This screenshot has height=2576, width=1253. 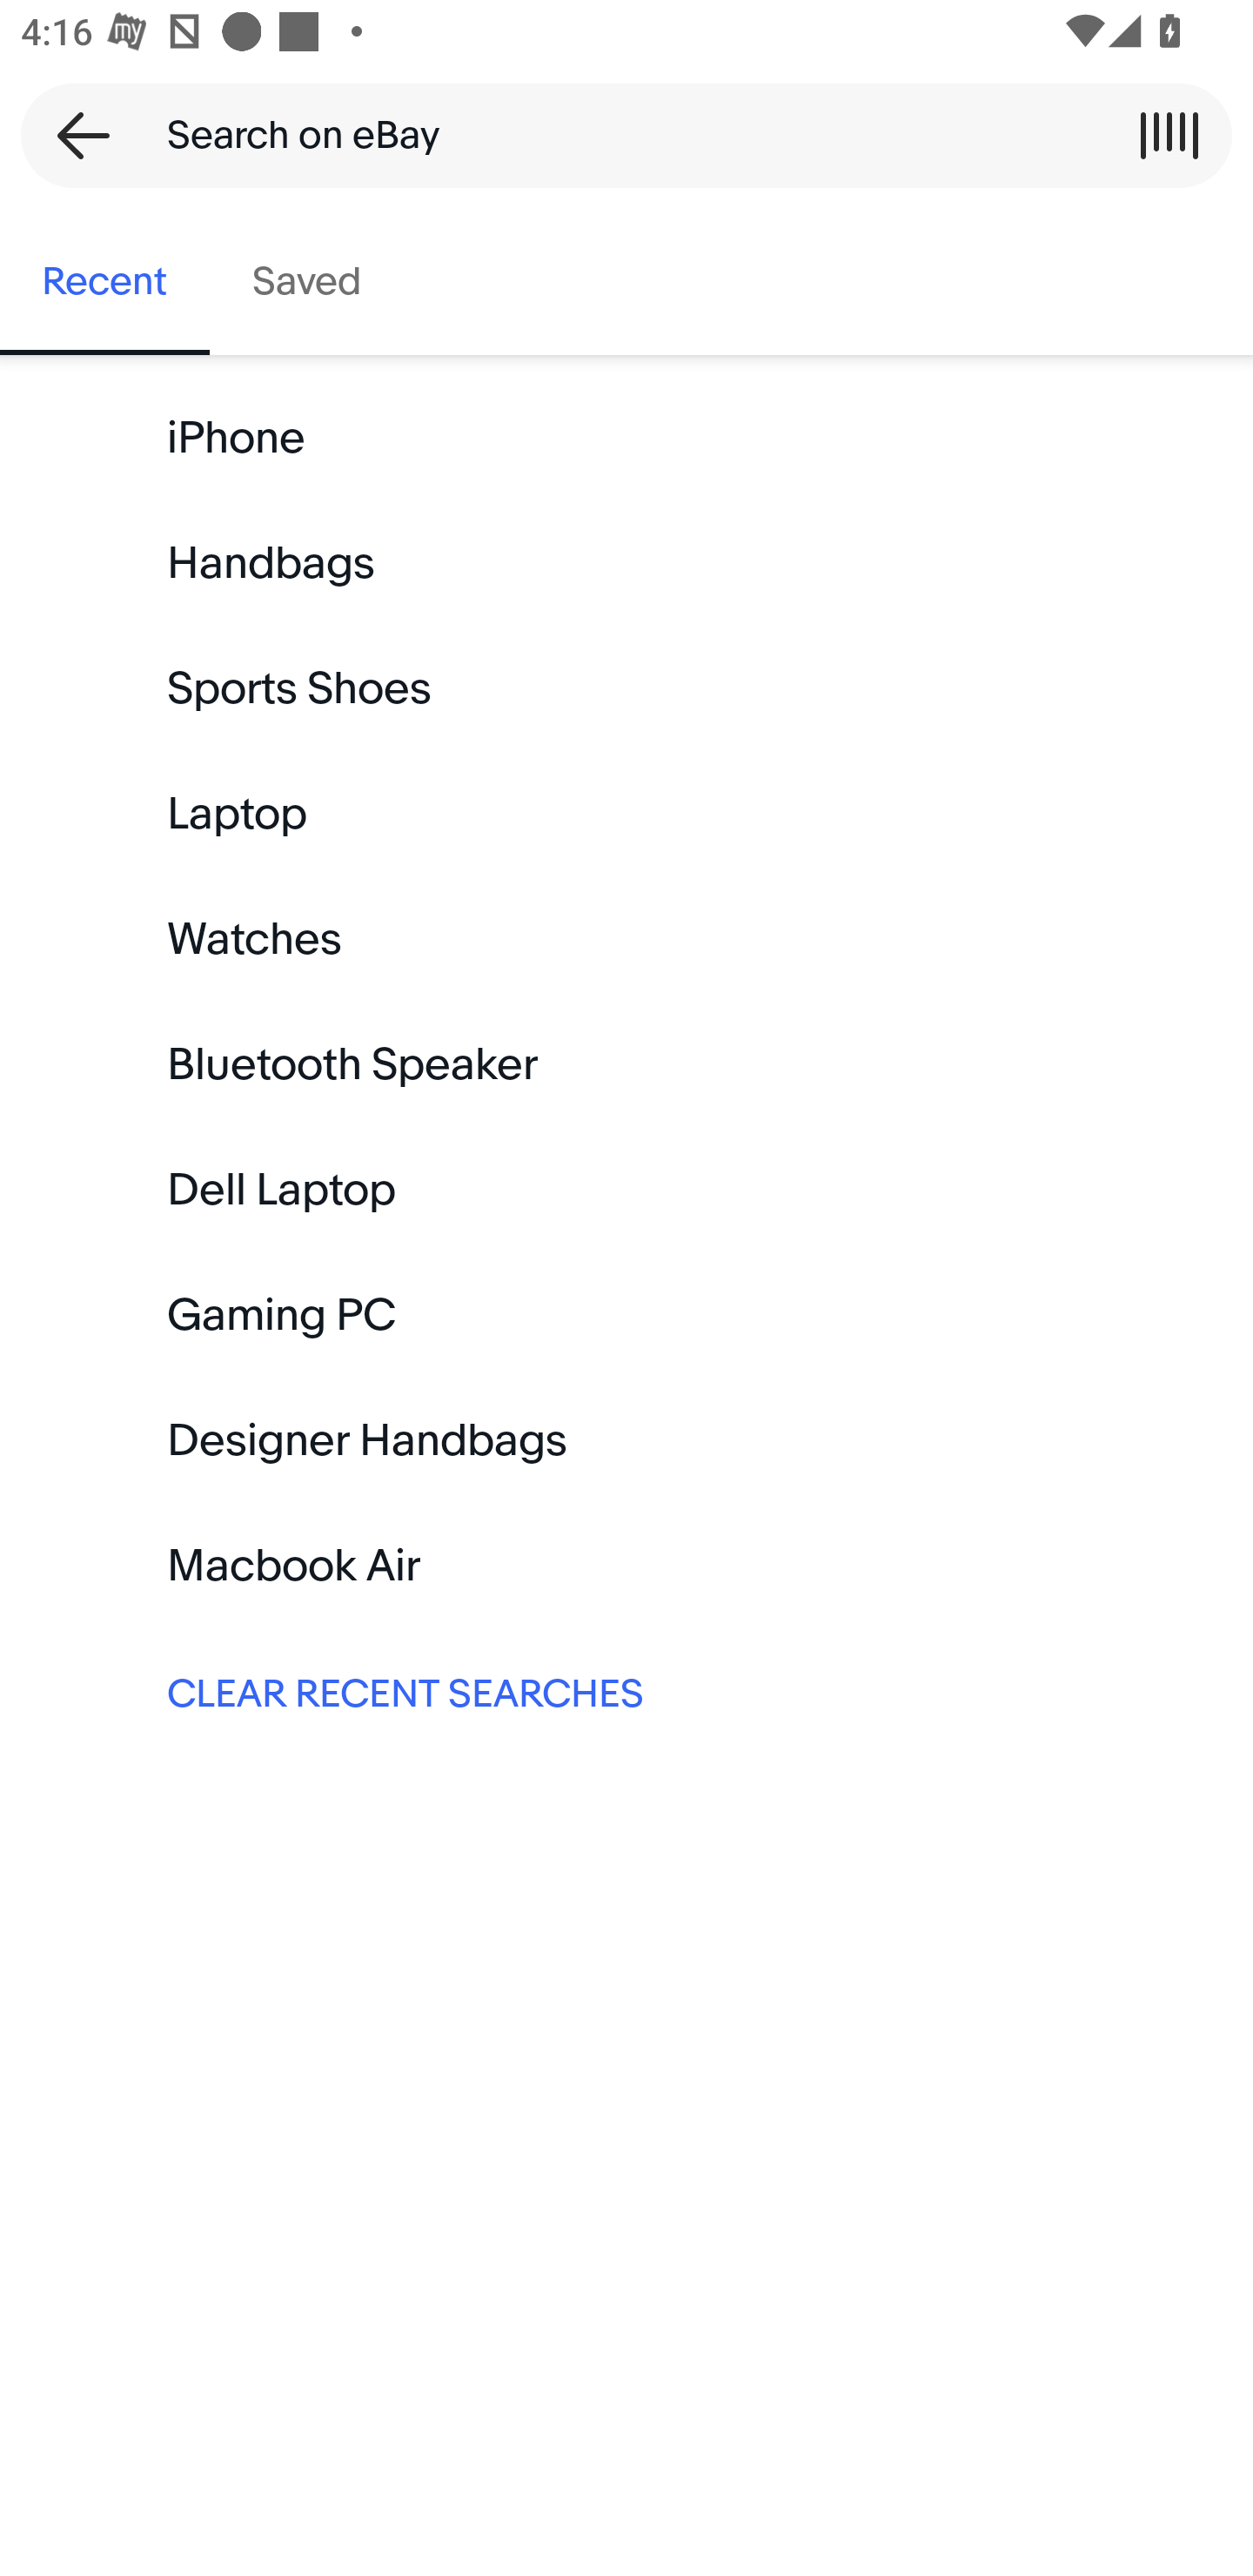 I want to click on Scan a barcode, so click(x=1169, y=135).